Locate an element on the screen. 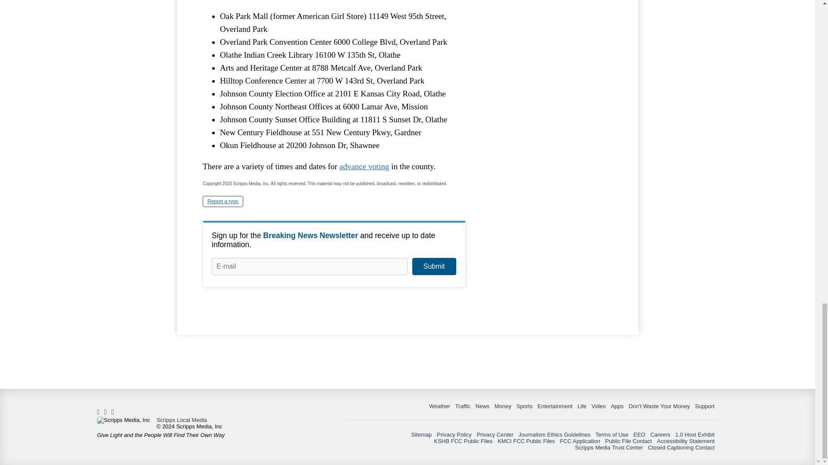 Image resolution: width=828 pixels, height=465 pixels. Submit is located at coordinates (434, 267).